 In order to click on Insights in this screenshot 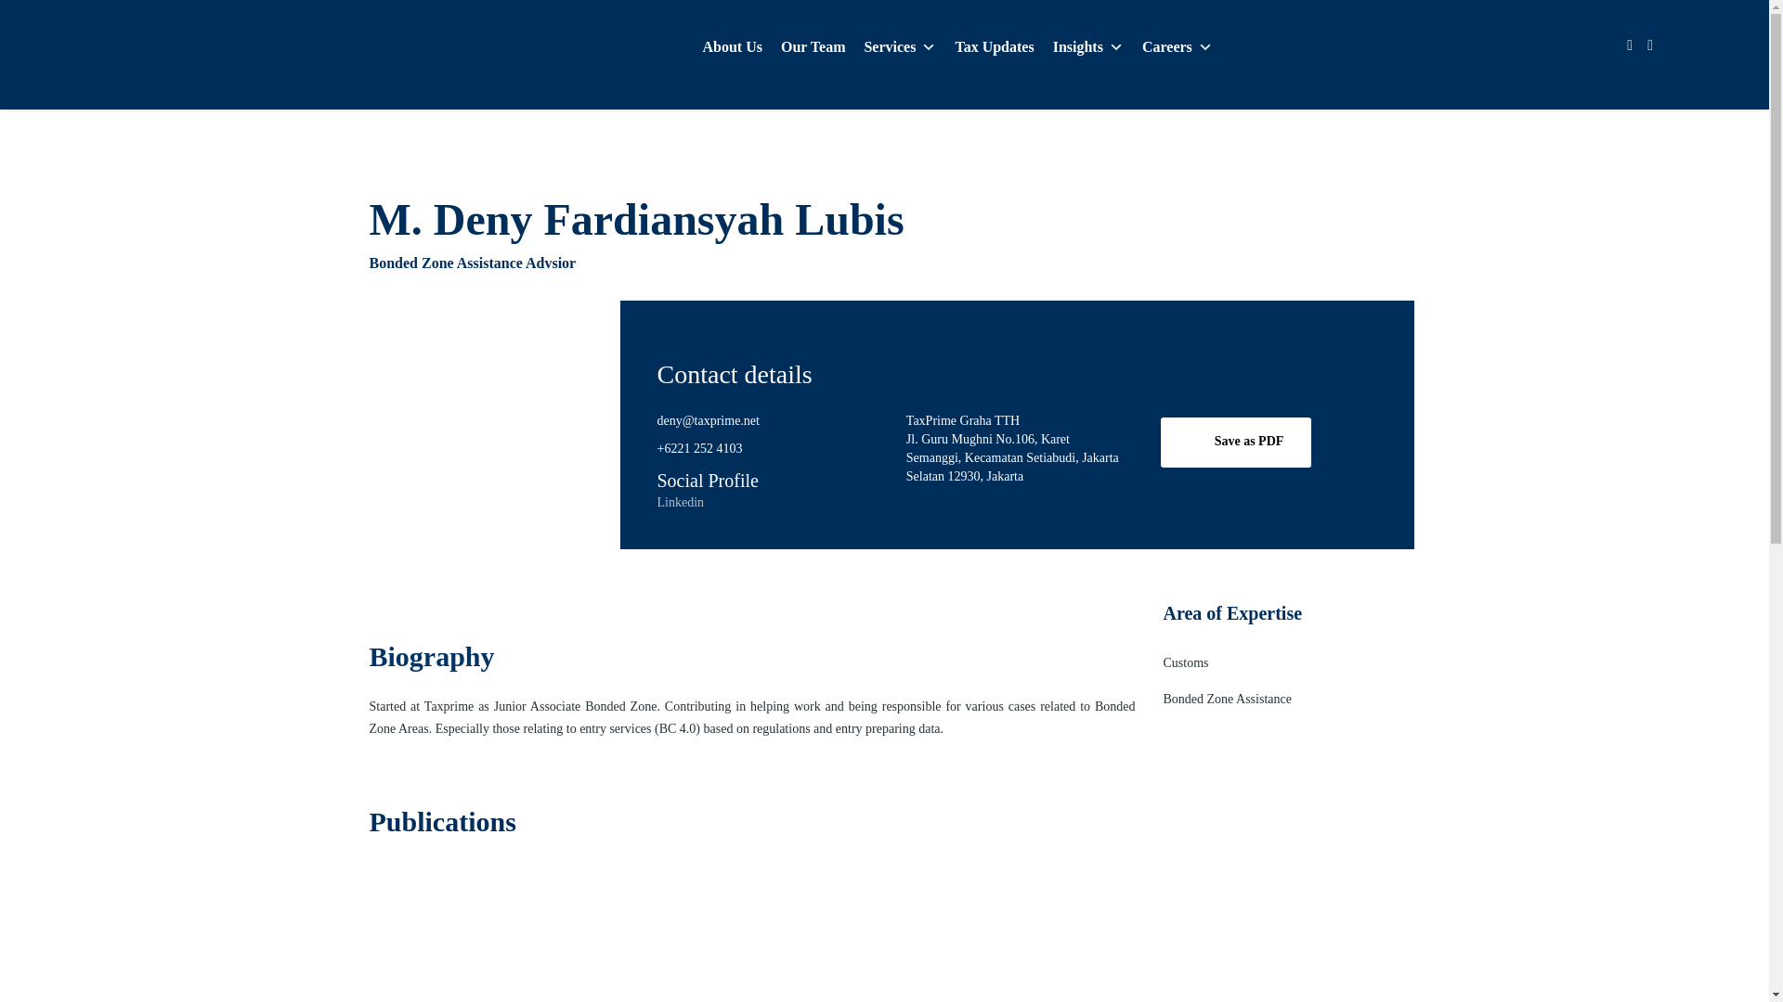, I will do `click(1087, 47)`.